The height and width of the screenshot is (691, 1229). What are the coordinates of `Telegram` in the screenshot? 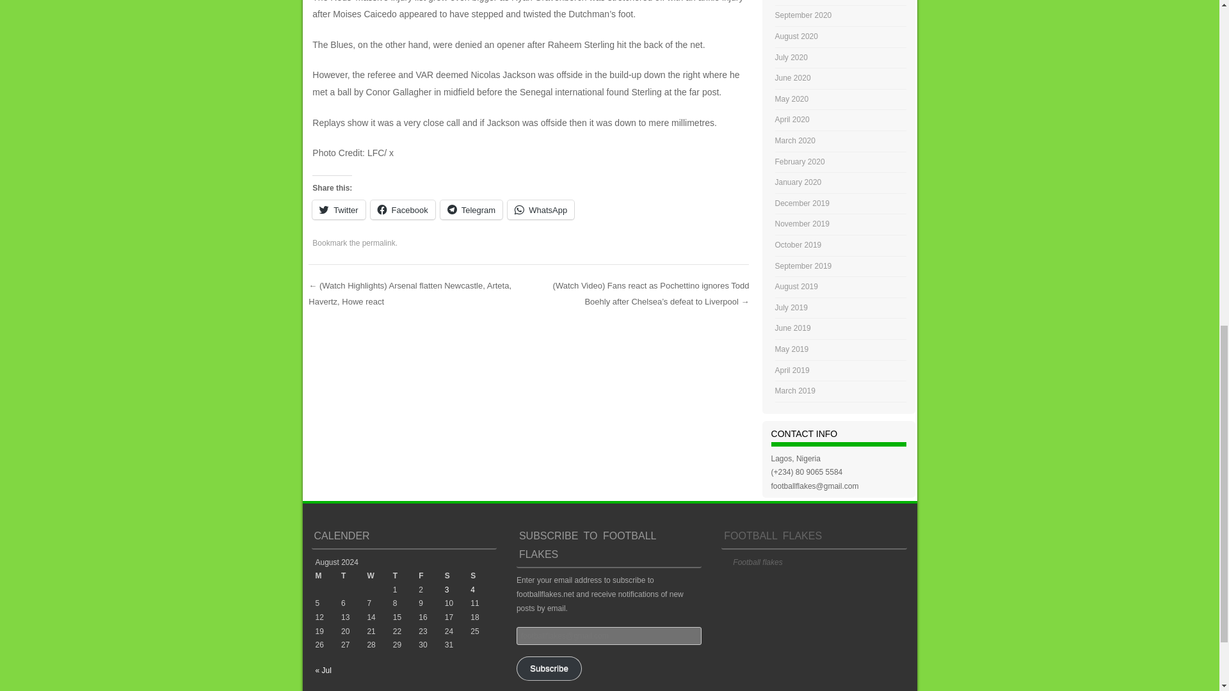 It's located at (471, 210).